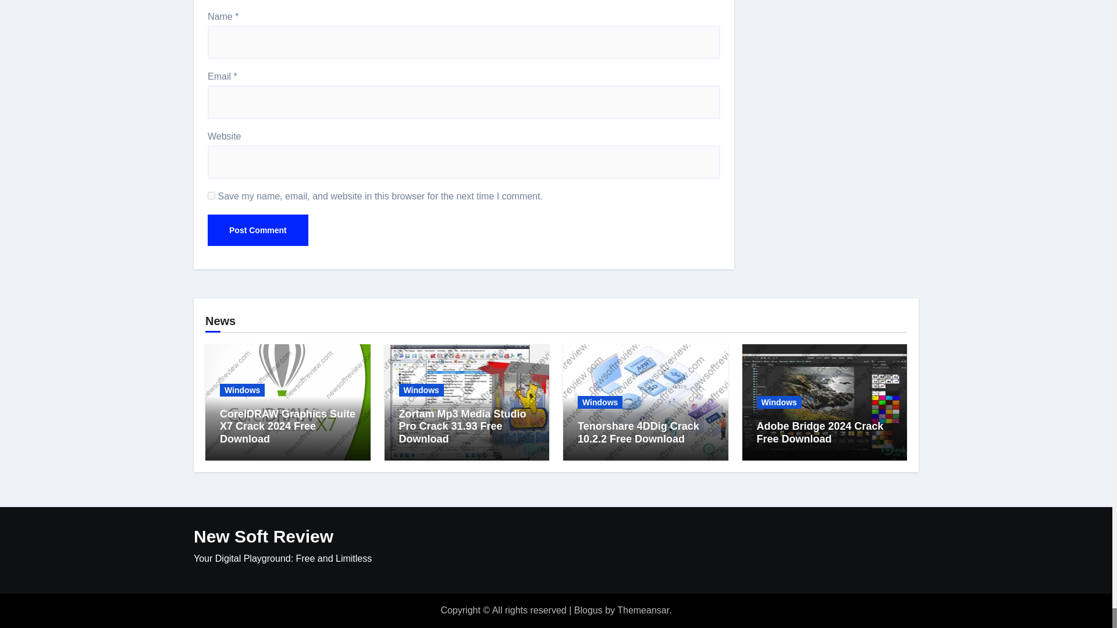 The width and height of the screenshot is (1117, 628). I want to click on Post Comment, so click(258, 230).